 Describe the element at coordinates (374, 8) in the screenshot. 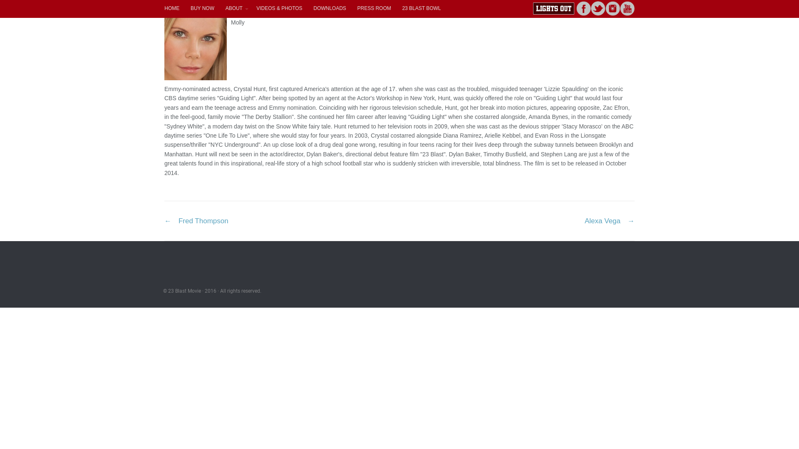

I see `PRESS ROOM` at that location.